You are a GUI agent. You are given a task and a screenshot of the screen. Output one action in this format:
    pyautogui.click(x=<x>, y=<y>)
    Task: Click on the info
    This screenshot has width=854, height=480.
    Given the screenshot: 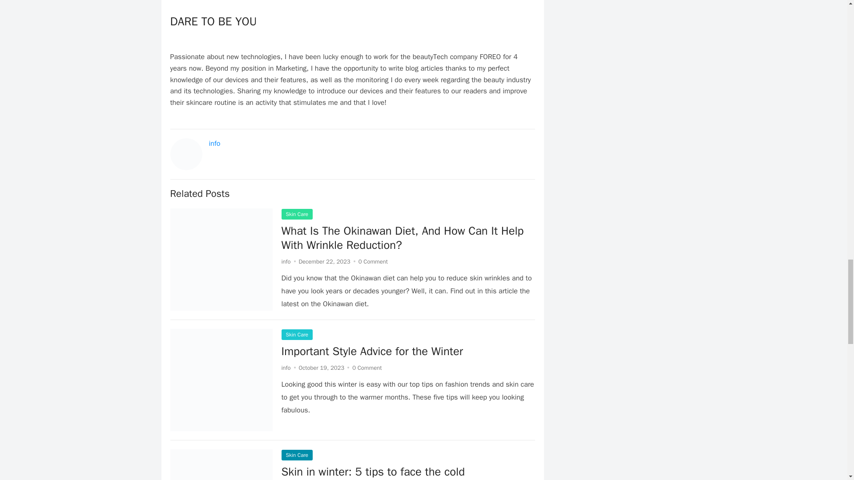 What is the action you would take?
    pyautogui.click(x=214, y=143)
    